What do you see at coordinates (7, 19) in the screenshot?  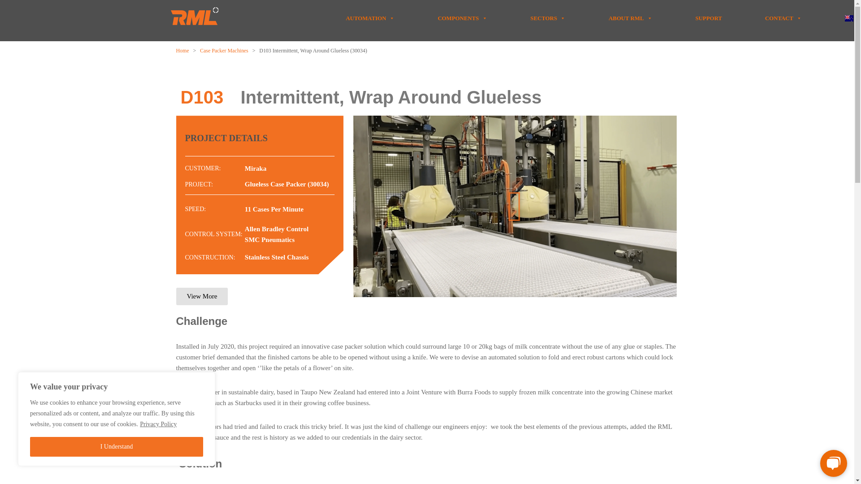 I see `Skip to content` at bounding box center [7, 19].